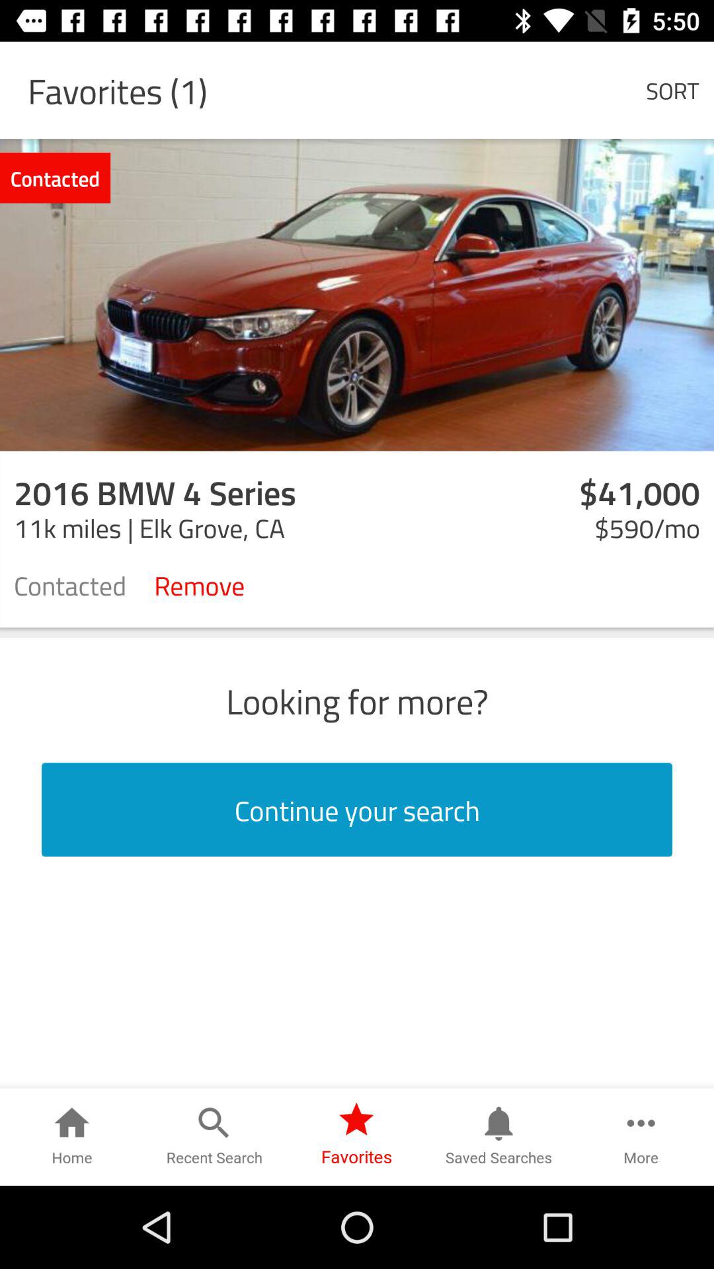  Describe the element at coordinates (672, 90) in the screenshot. I see `select the app to the right of favorites (1) app` at that location.